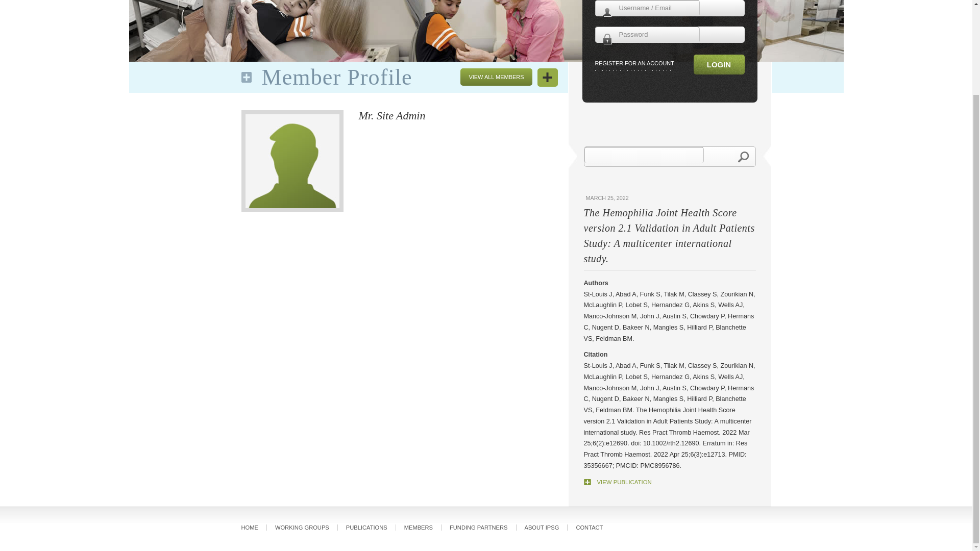 This screenshot has width=980, height=551. I want to click on MEMBERS, so click(419, 528).